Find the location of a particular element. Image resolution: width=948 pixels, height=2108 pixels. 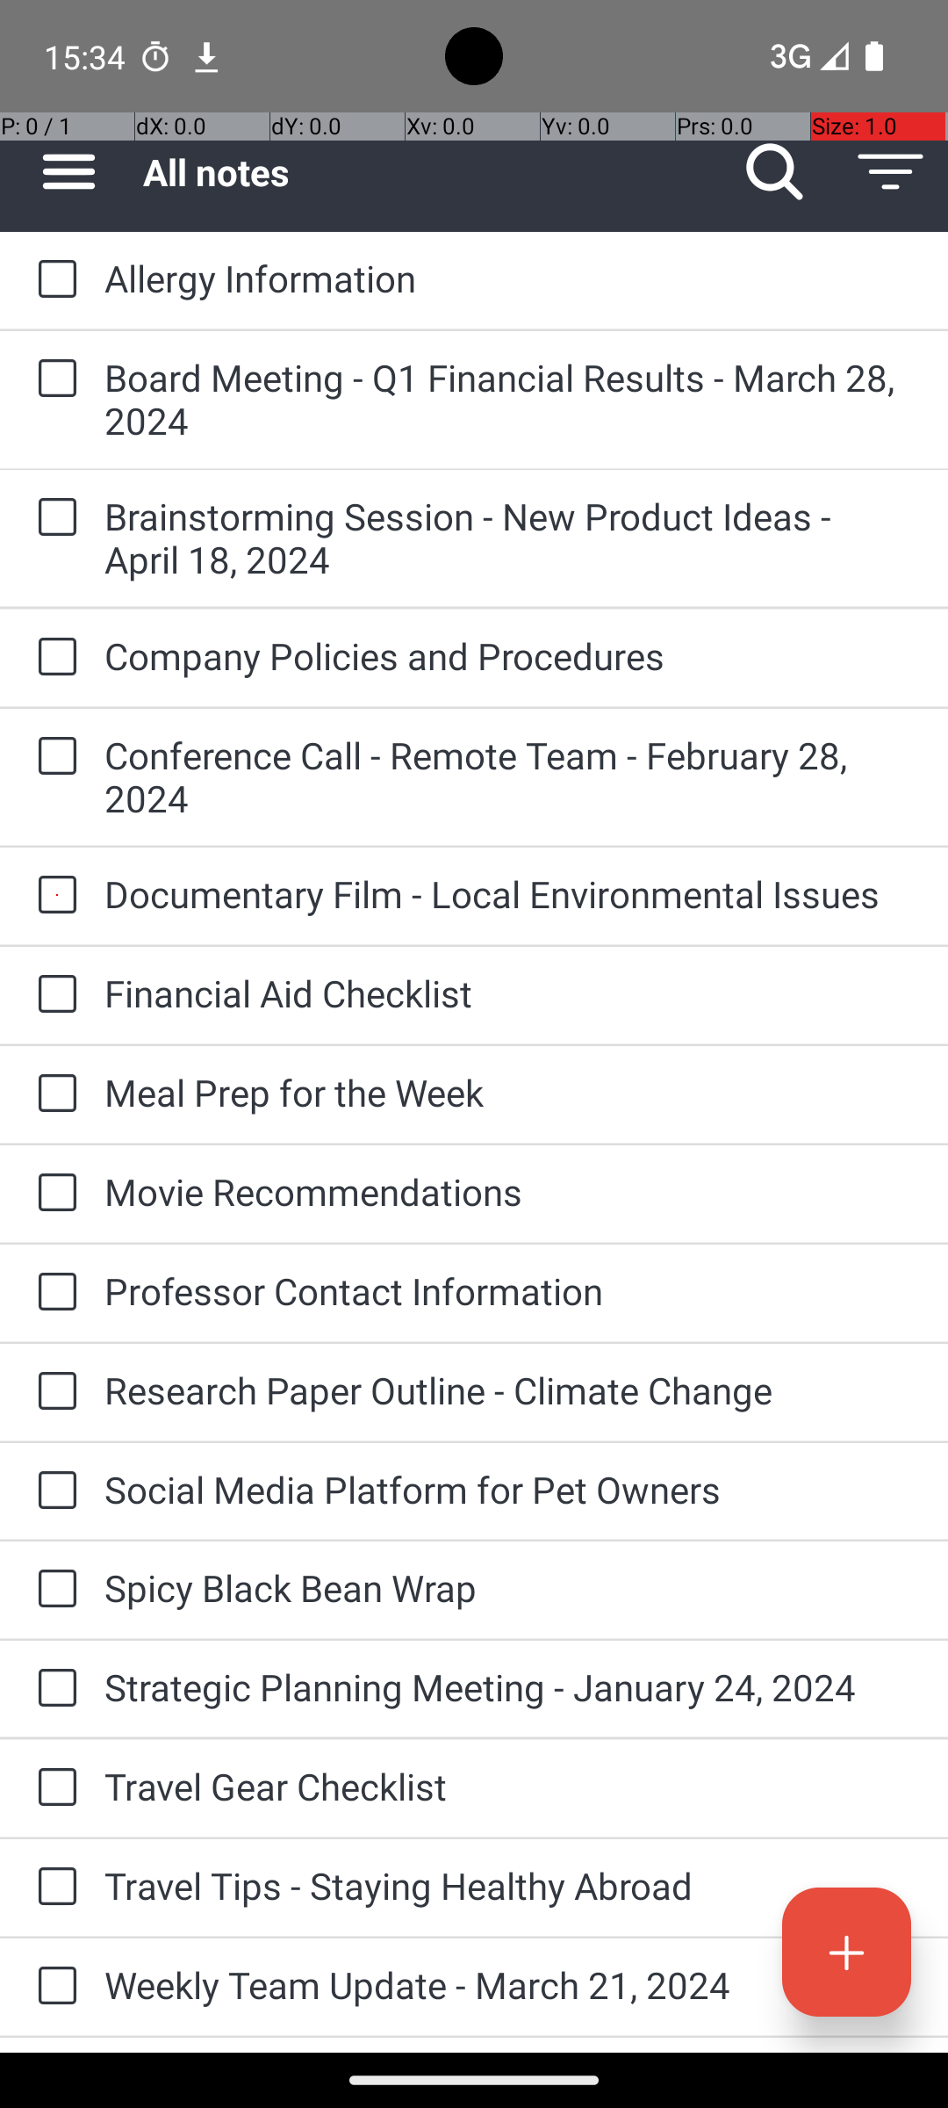

to-do: Travel Tips - Staying Healthy Abroad is located at coordinates (53, 1888).